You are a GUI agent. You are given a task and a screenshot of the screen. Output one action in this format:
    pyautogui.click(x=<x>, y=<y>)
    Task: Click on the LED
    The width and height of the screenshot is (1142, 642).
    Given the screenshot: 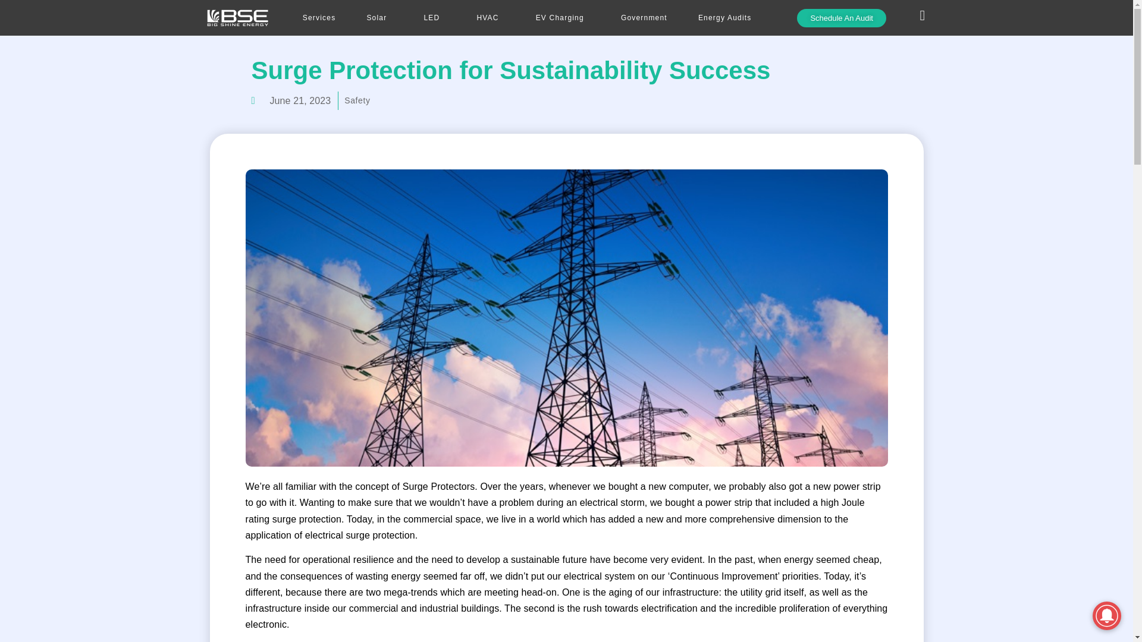 What is the action you would take?
    pyautogui.click(x=434, y=18)
    